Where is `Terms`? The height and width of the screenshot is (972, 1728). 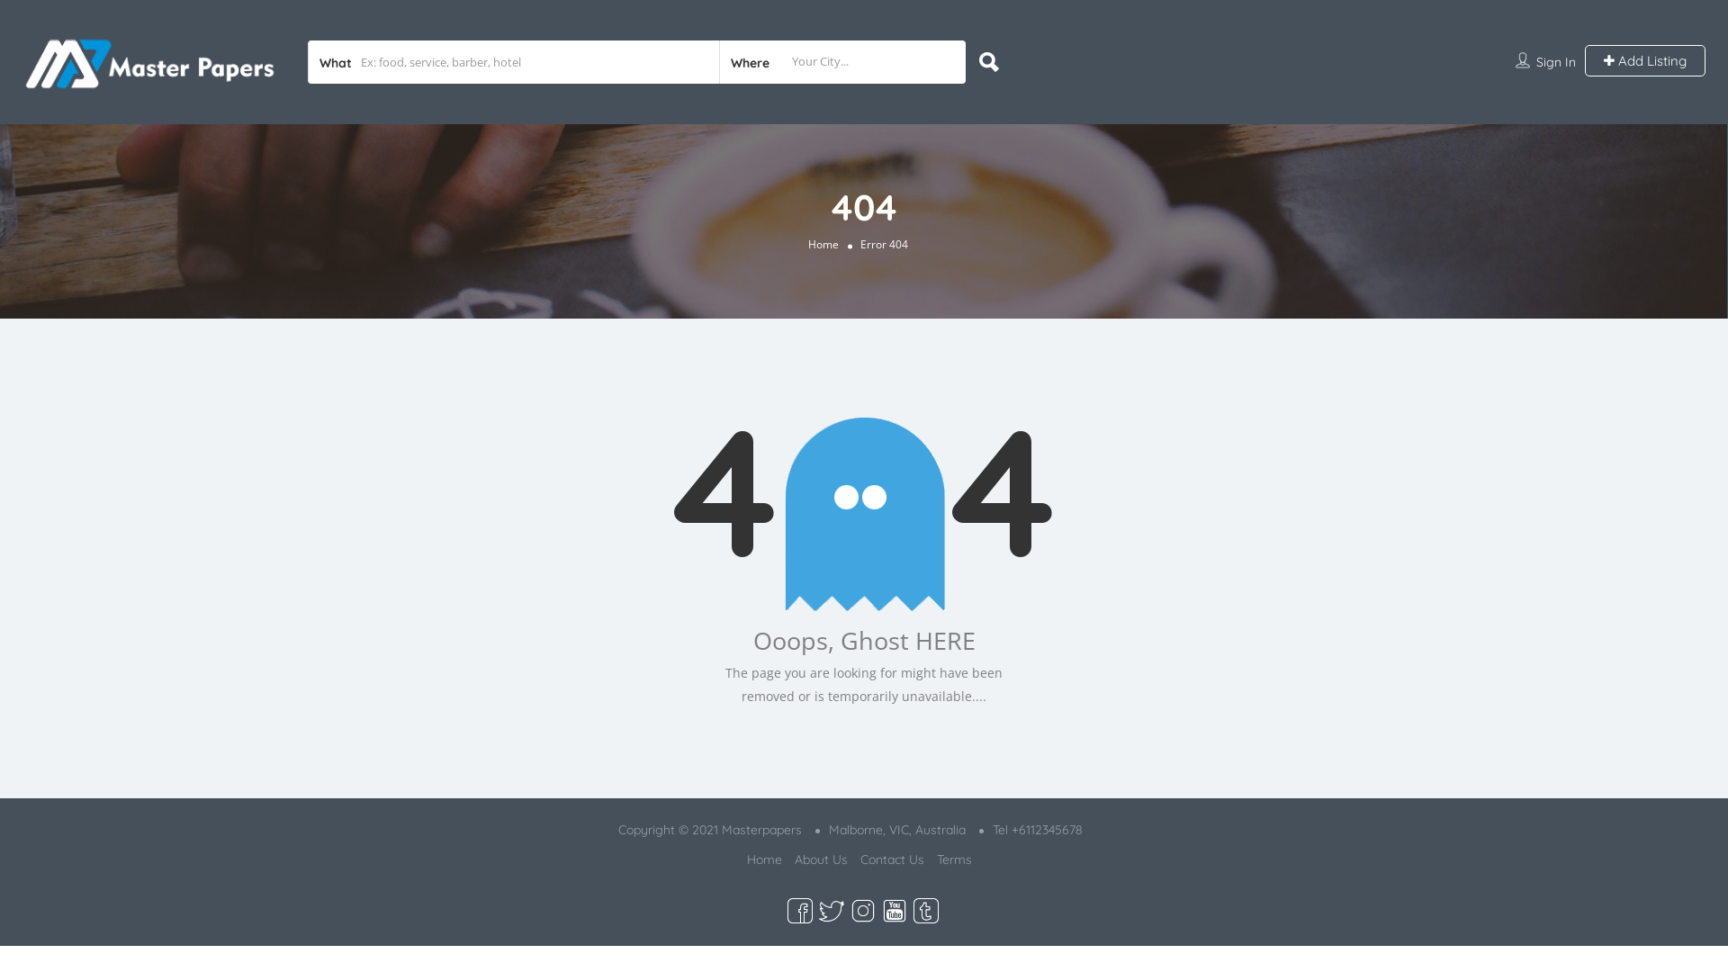 Terms is located at coordinates (954, 859).